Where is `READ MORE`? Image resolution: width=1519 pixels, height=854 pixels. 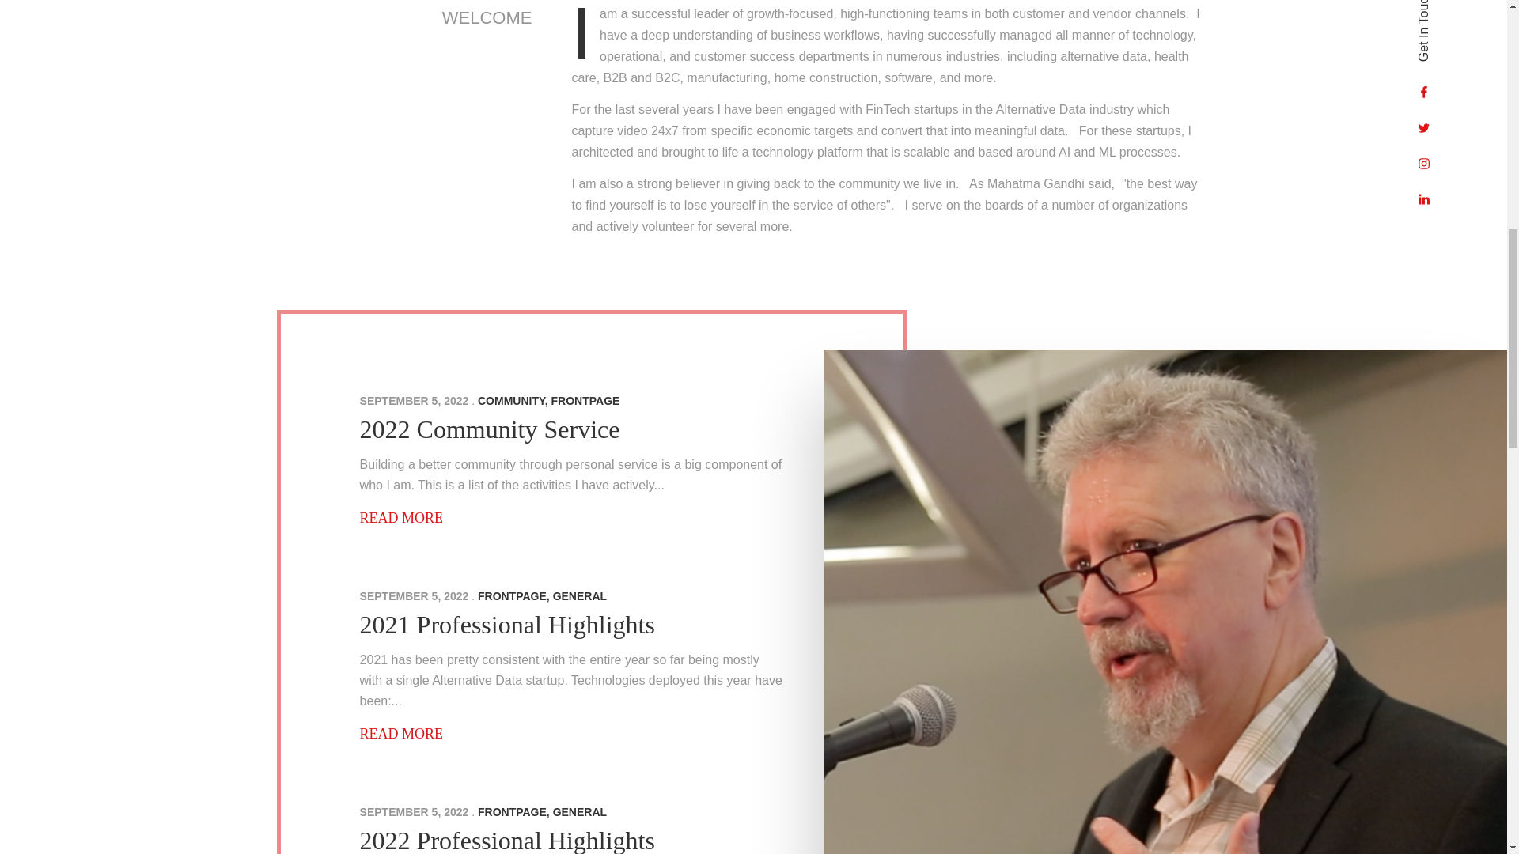 READ MORE is located at coordinates (402, 734).